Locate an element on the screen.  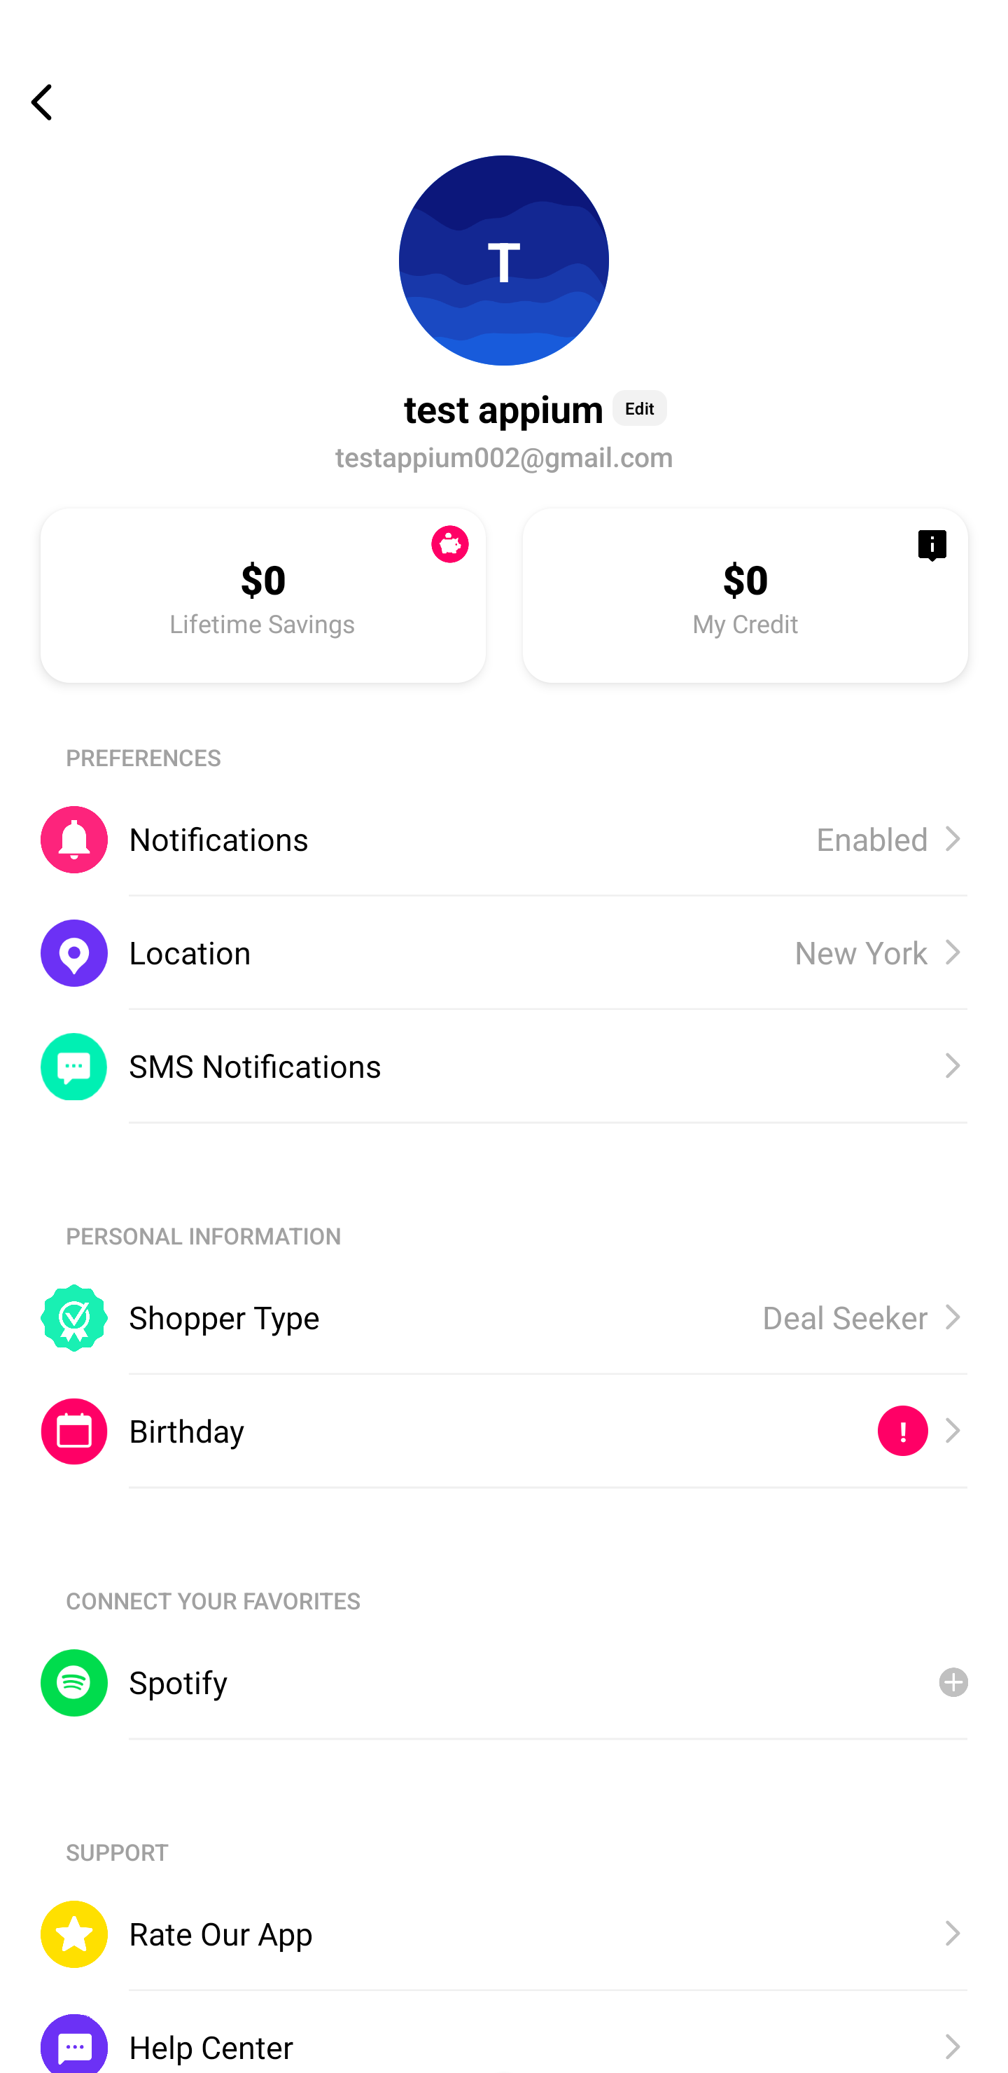
SMS Notifications,    SMS Notifications    is located at coordinates (504, 1066).